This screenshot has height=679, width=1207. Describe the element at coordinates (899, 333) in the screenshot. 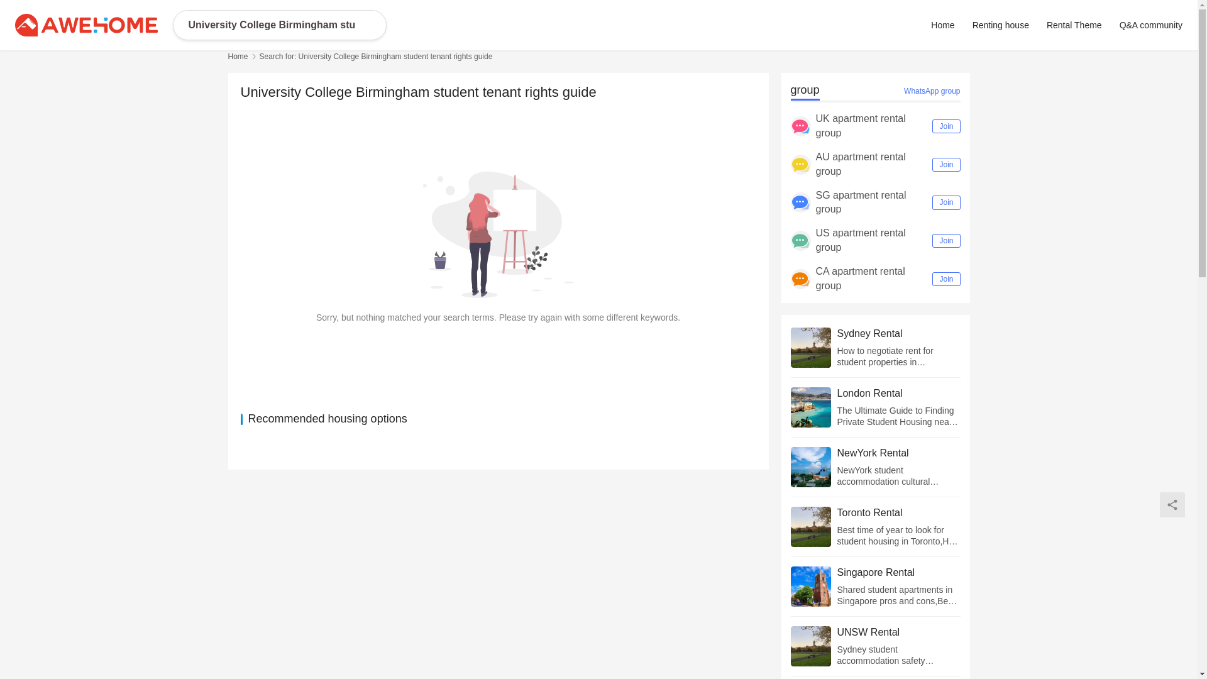

I see `Sydney Rental` at that location.